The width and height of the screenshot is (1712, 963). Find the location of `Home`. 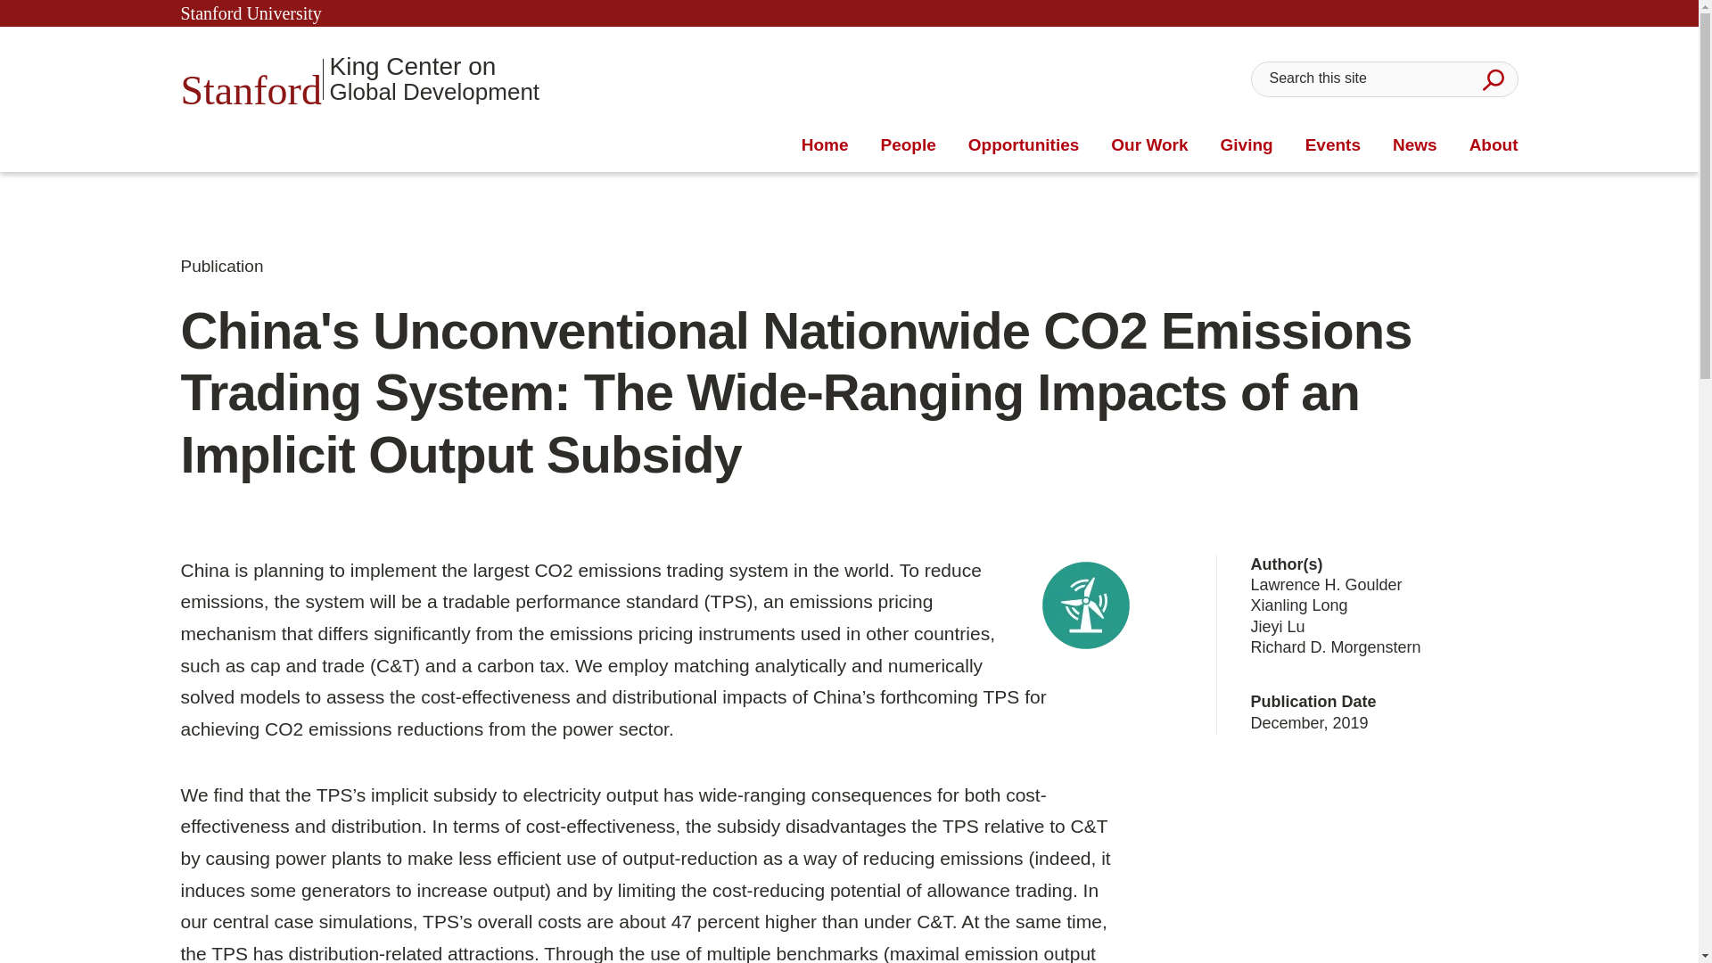

Home is located at coordinates (825, 145).